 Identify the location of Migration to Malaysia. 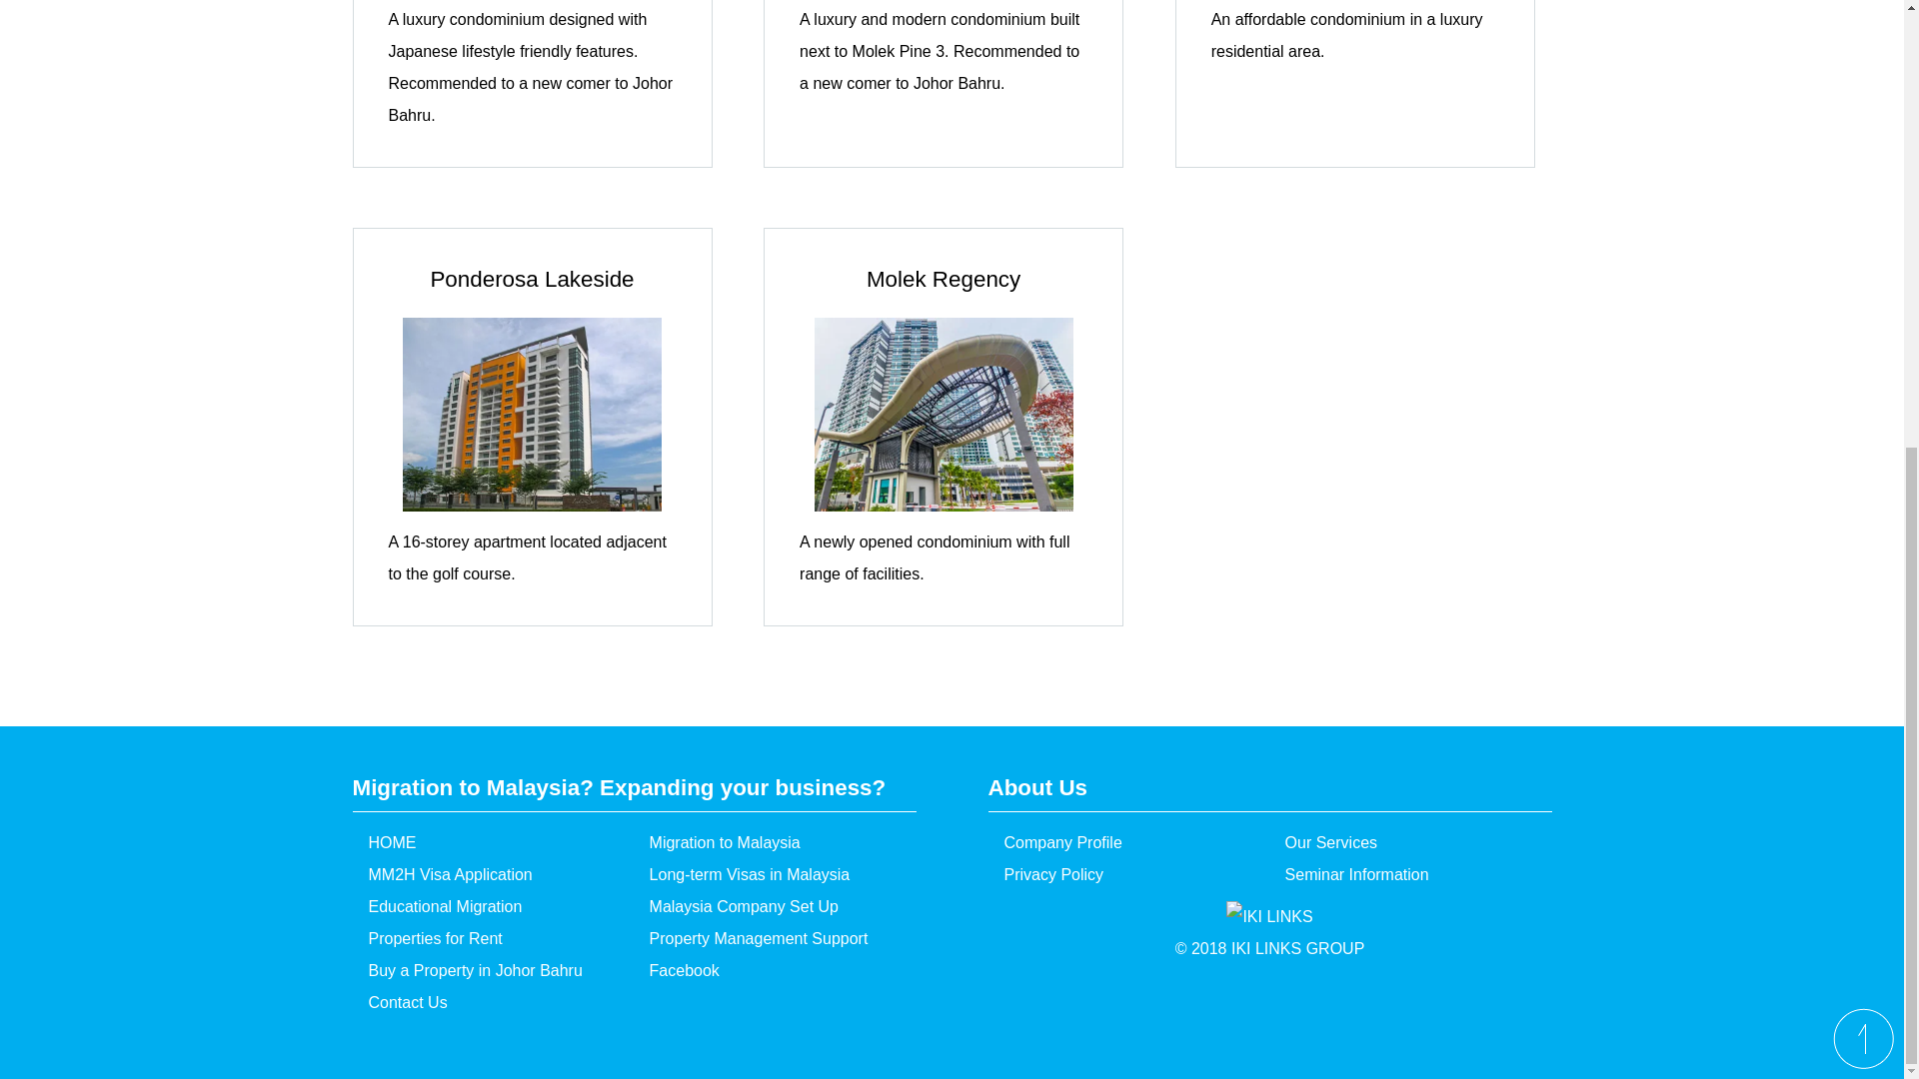
(769, 843).